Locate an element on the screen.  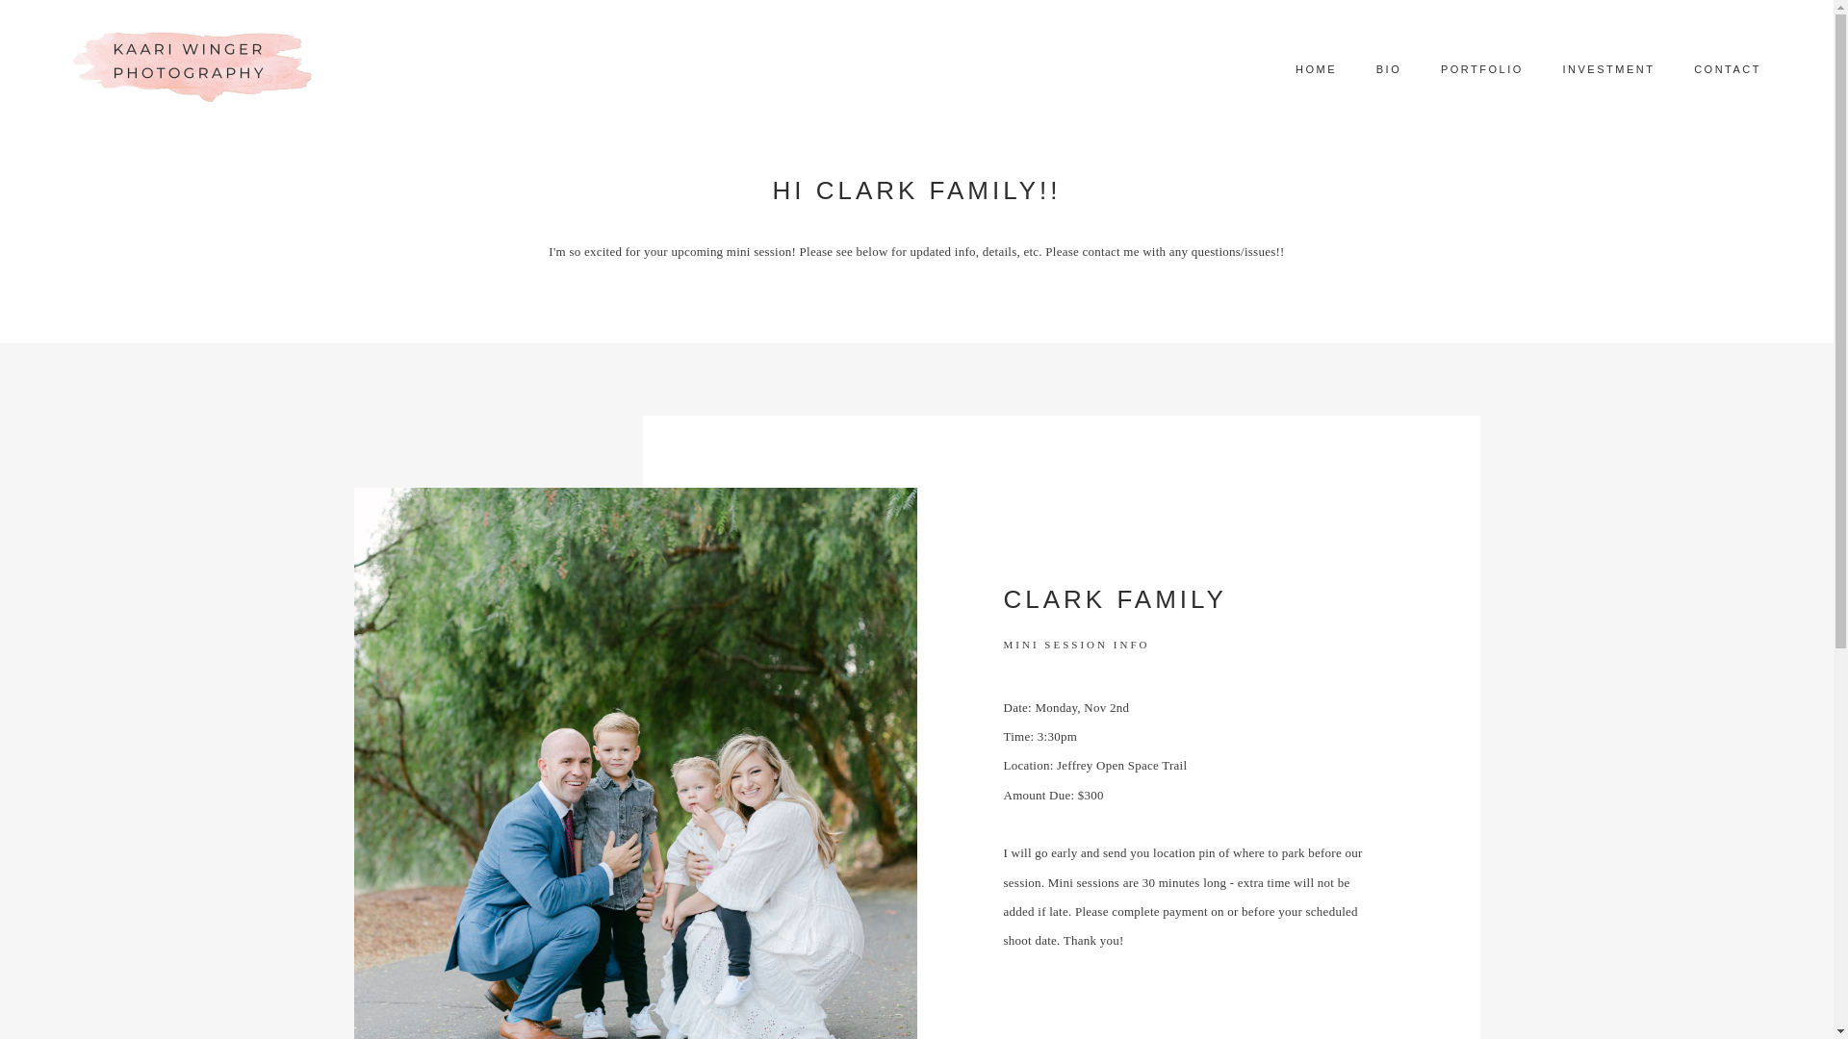
BIO is located at coordinates (1388, 69).